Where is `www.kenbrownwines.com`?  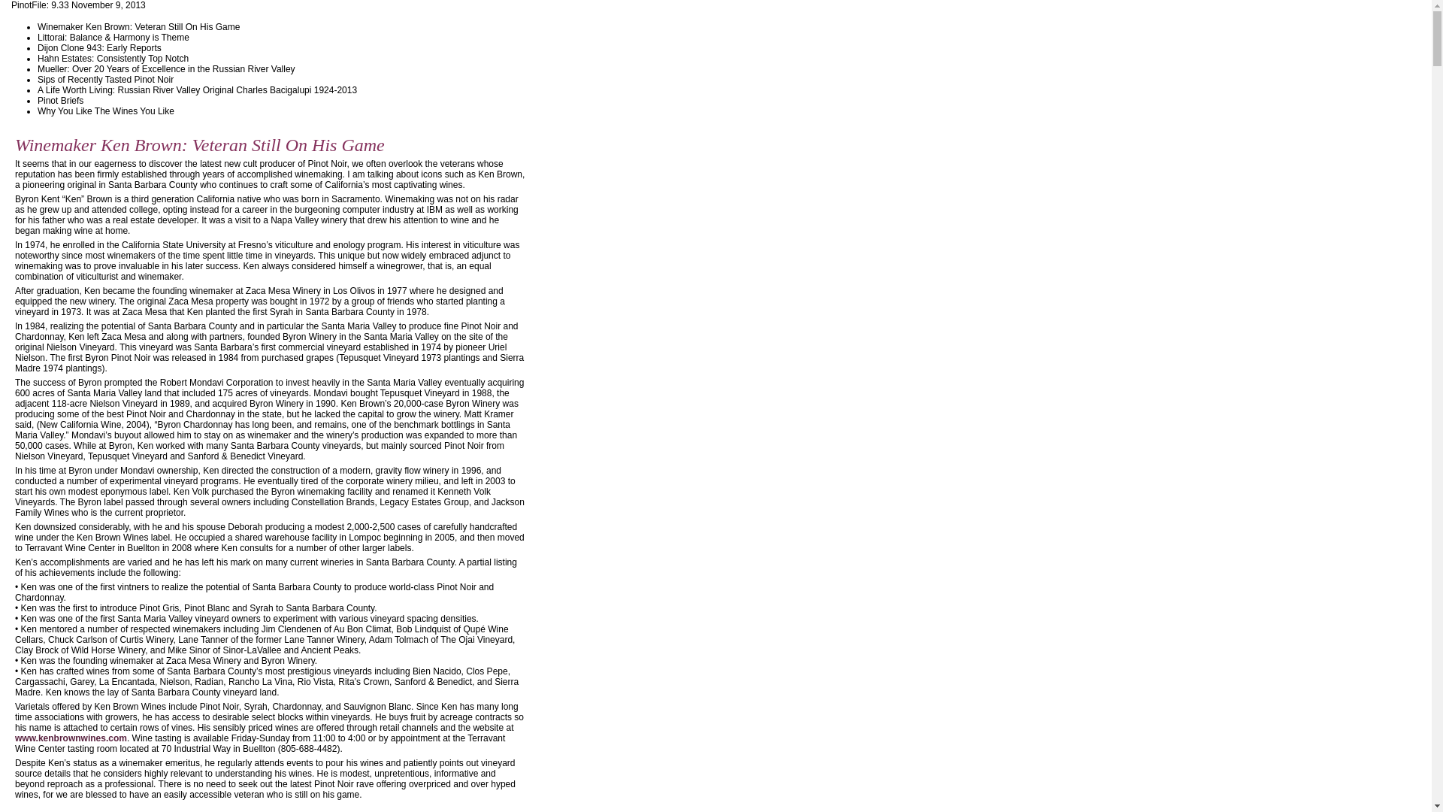 www.kenbrownwines.com is located at coordinates (71, 738).